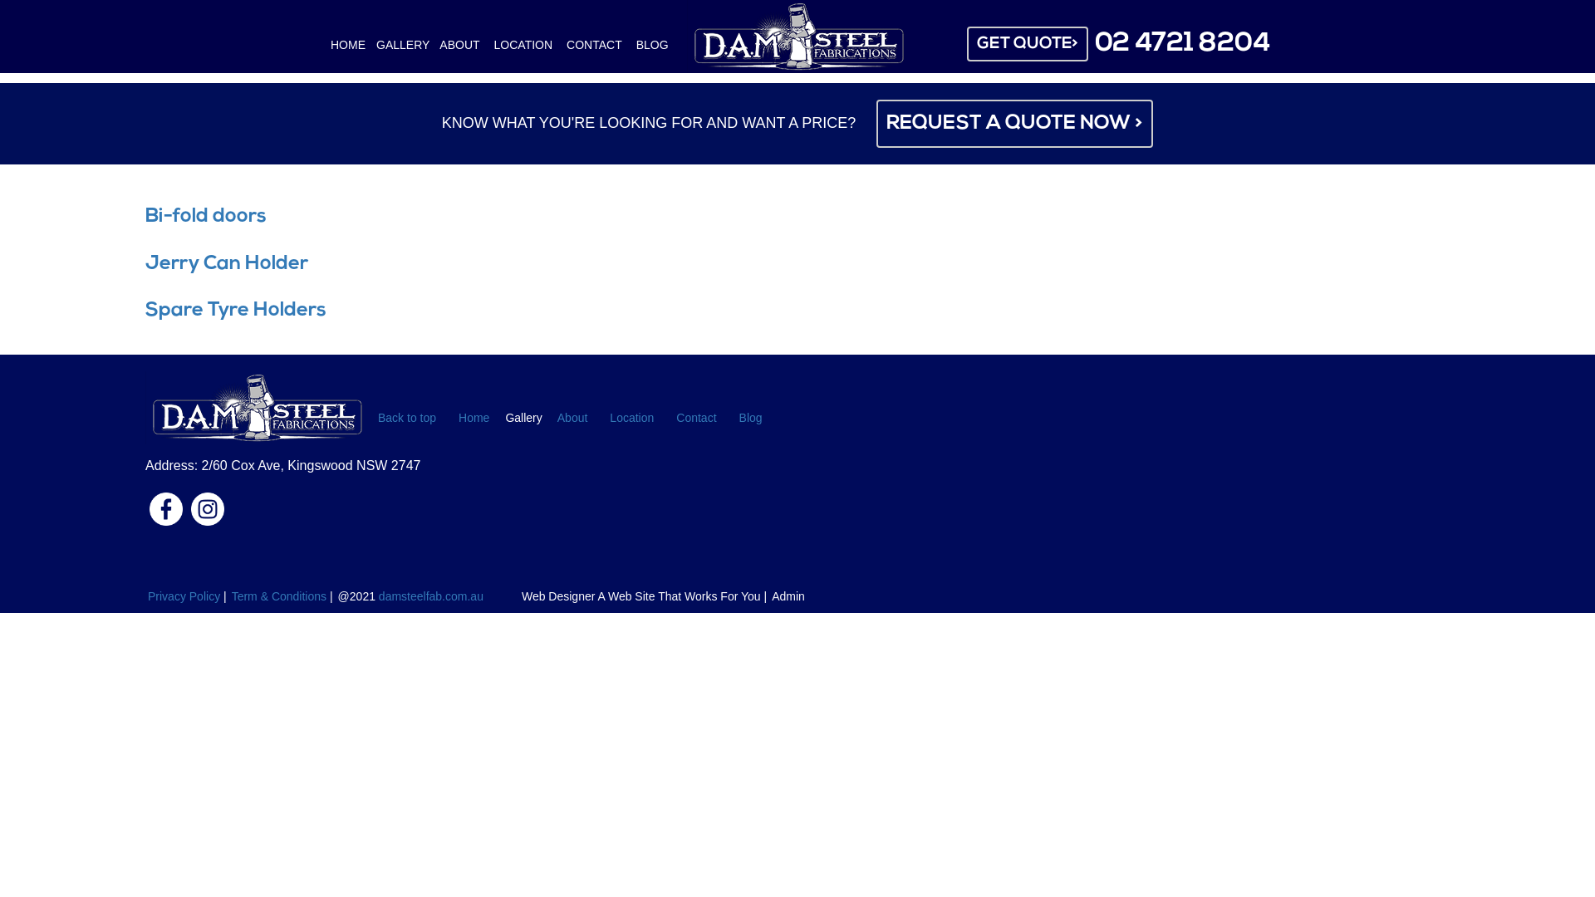  Describe the element at coordinates (236, 311) in the screenshot. I see `Spare Tyre Holders` at that location.